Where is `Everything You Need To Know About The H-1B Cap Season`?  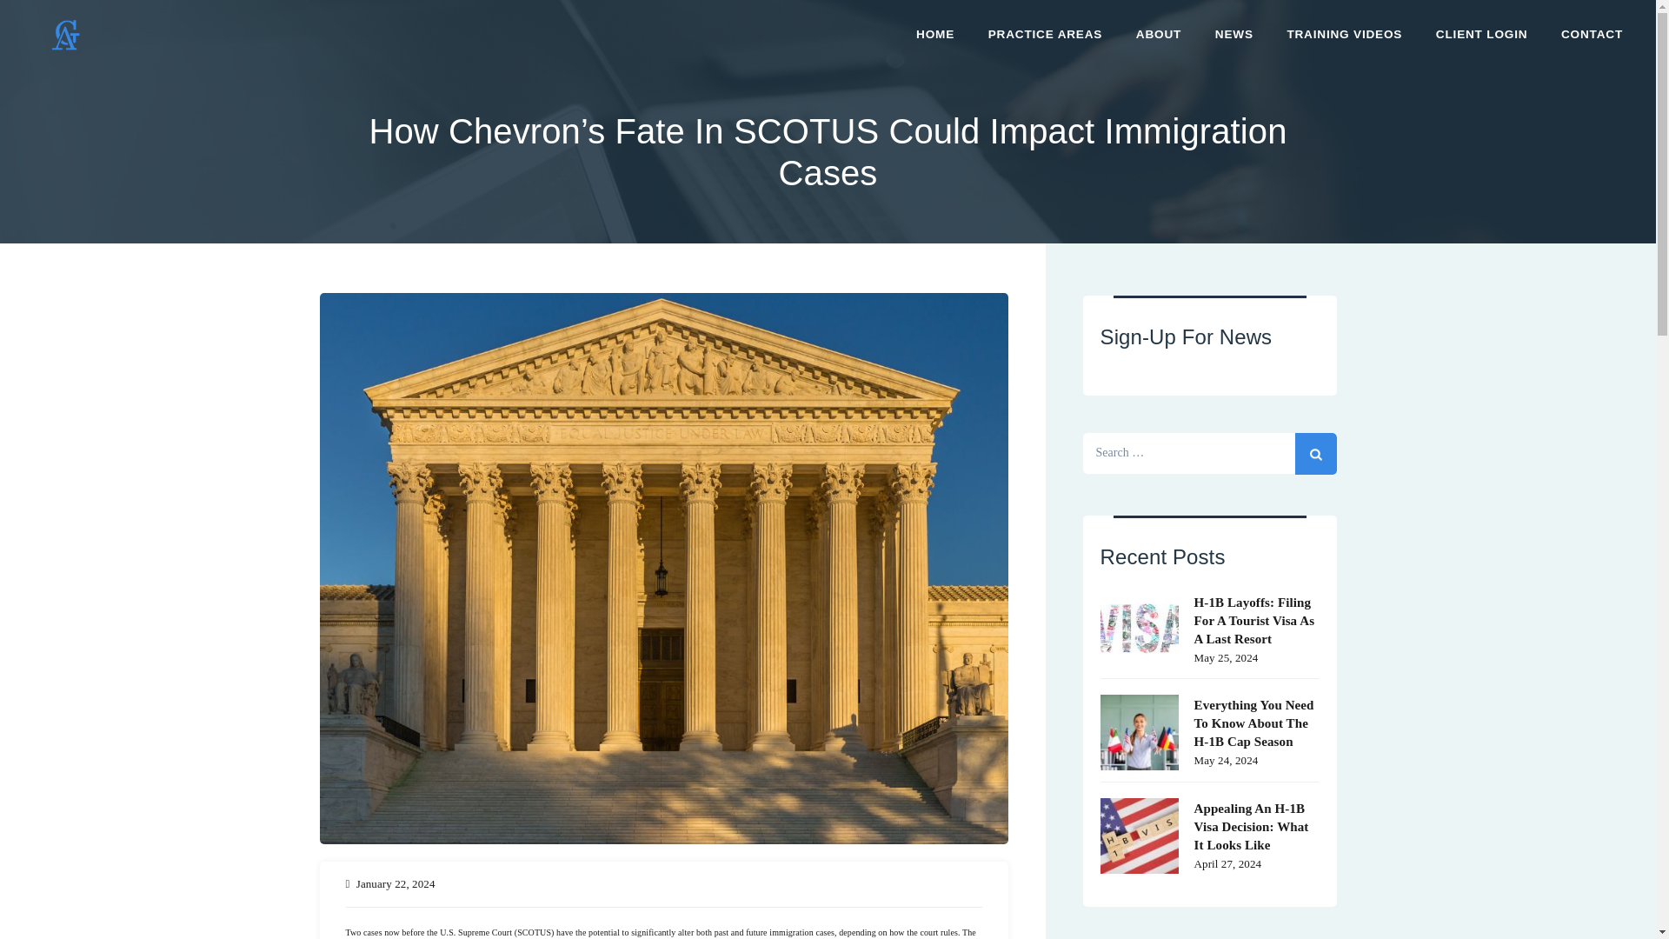
Everything You Need To Know About The H-1B Cap Season is located at coordinates (1210, 722).